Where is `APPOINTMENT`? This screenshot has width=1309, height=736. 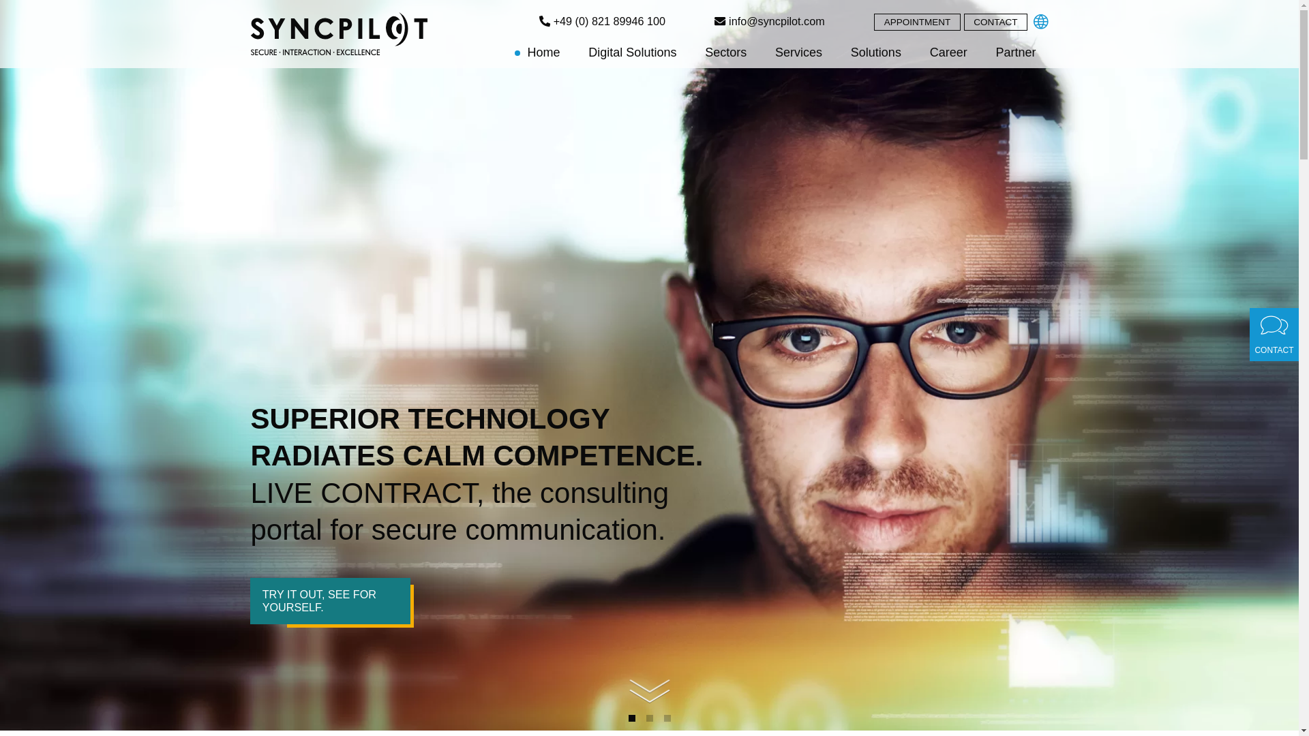 APPOINTMENT is located at coordinates (918, 22).